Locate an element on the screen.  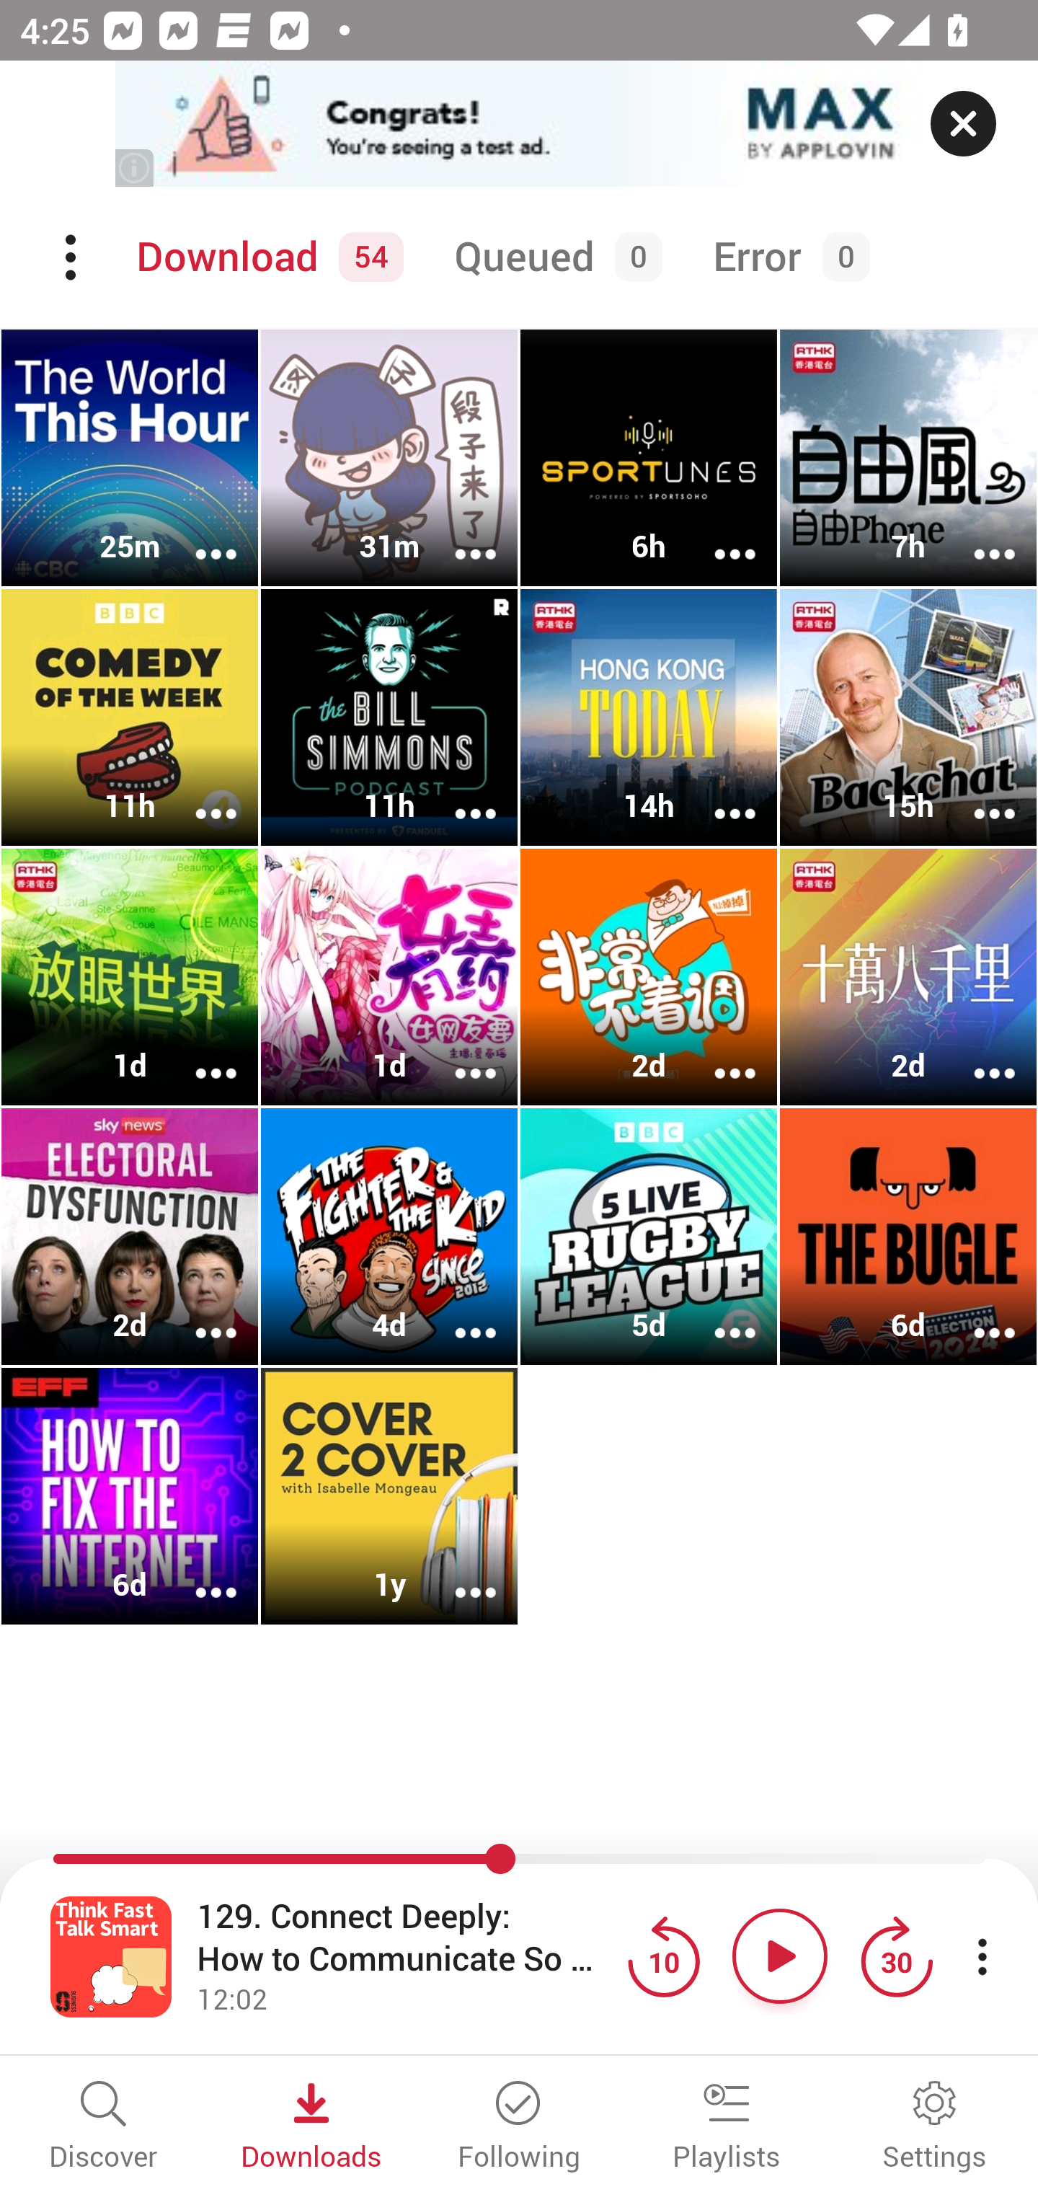
More options is located at coordinates (198, 534).